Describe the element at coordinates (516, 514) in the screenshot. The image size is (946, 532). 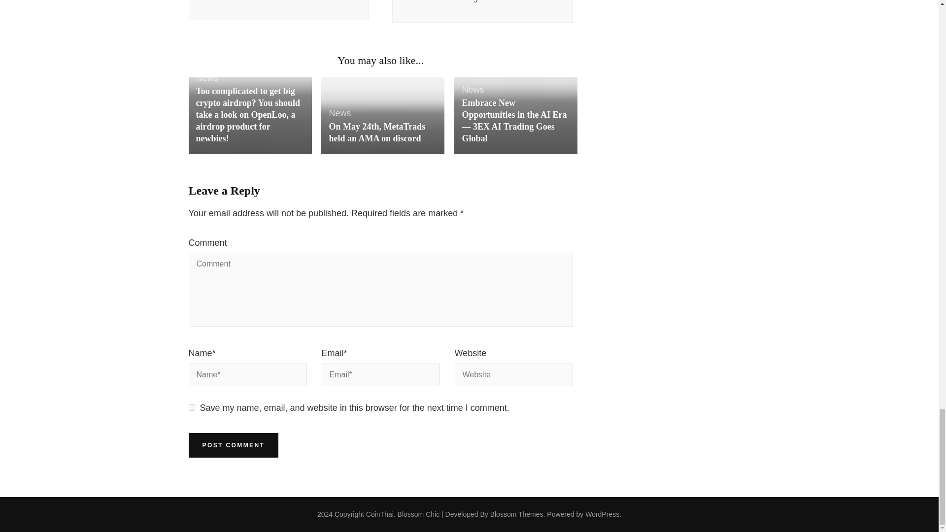
I see `Blossom Themes` at that location.